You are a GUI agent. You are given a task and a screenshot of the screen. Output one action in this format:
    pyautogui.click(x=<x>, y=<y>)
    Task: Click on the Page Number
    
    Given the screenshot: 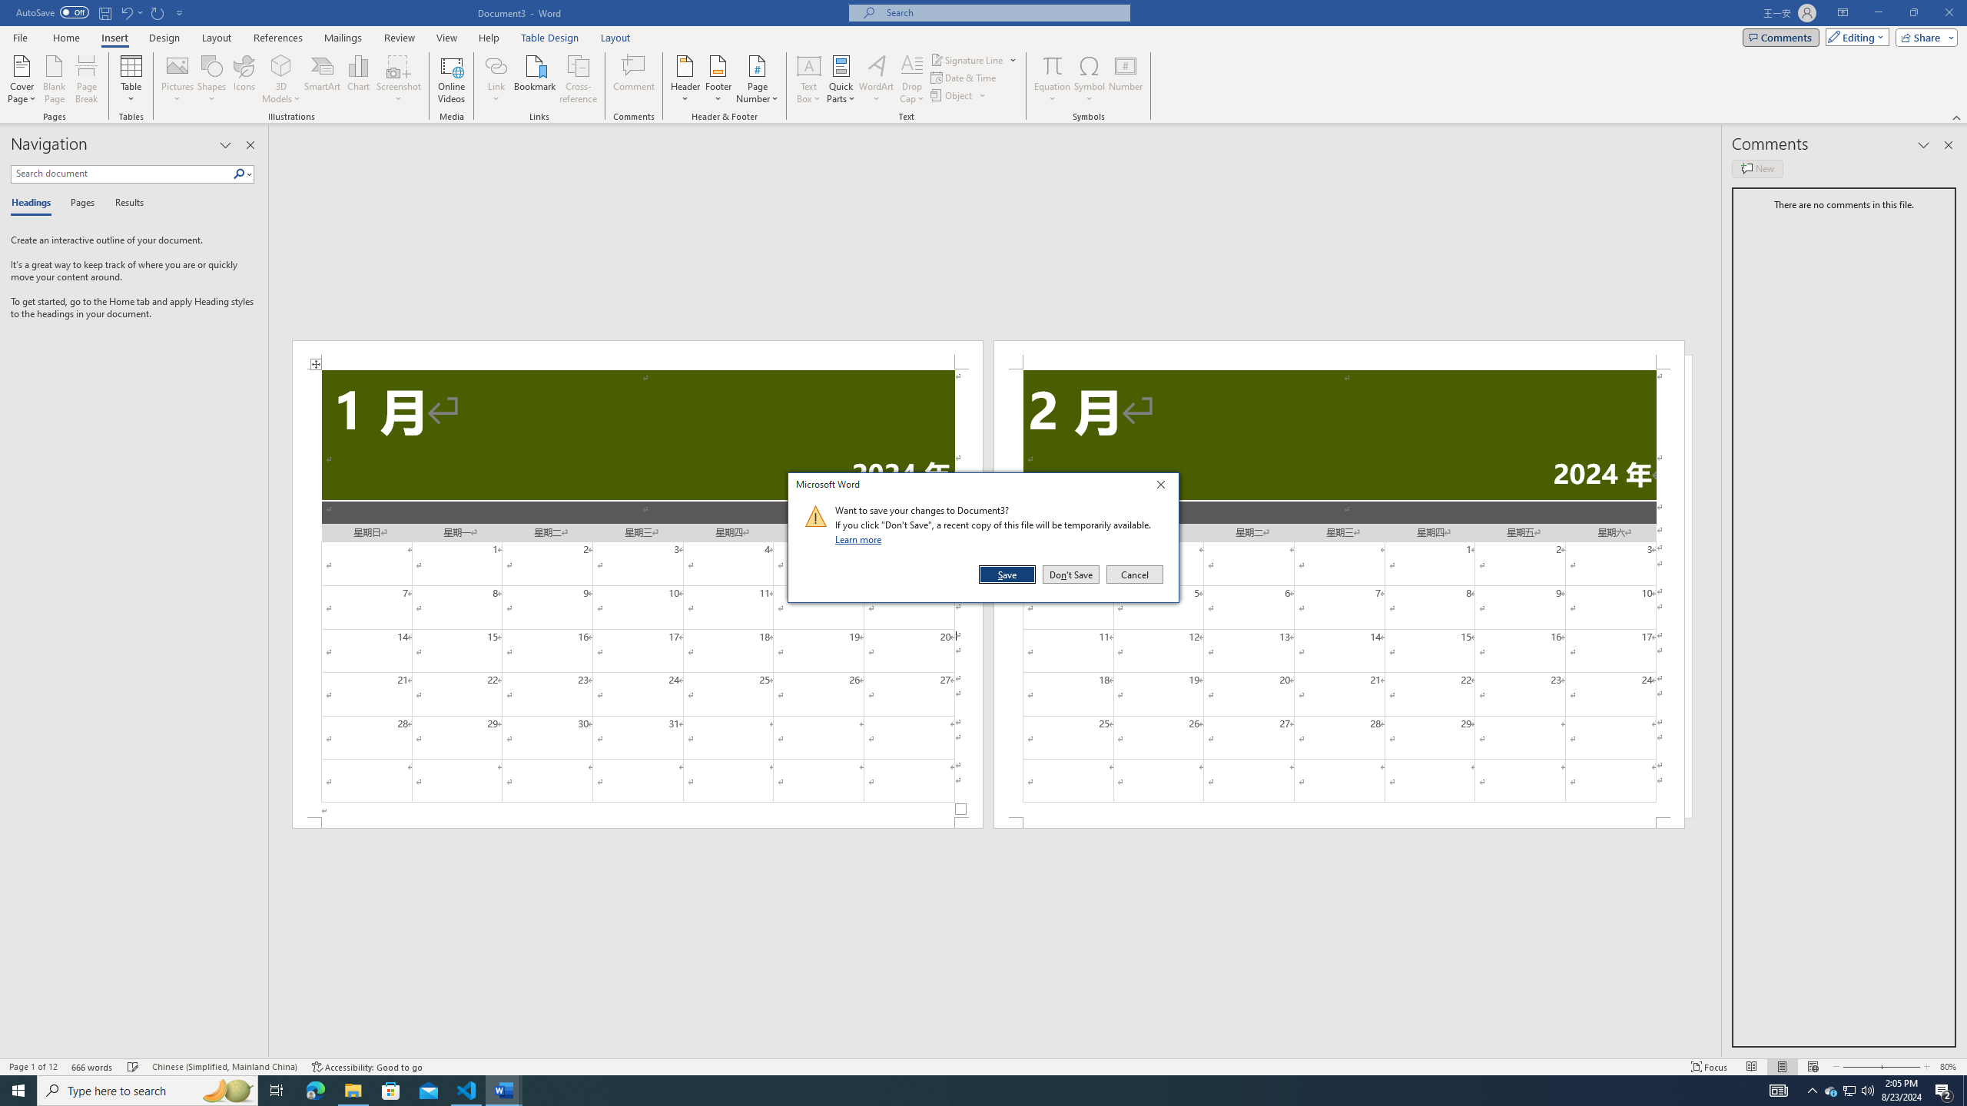 What is the action you would take?
    pyautogui.click(x=757, y=79)
    